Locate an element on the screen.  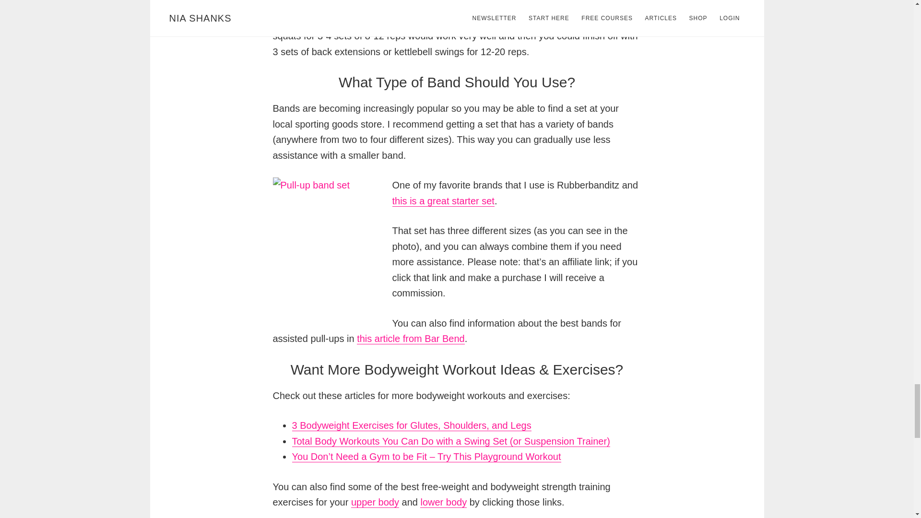
3 Bodyweight Exercises for Glutes, Shoulders, and Legs is located at coordinates (412, 425).